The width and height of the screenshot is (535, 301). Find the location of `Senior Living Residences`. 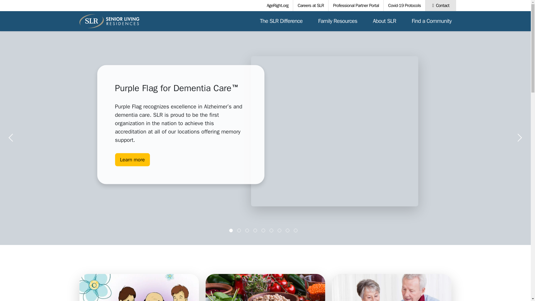

Senior Living Residences is located at coordinates (109, 21).